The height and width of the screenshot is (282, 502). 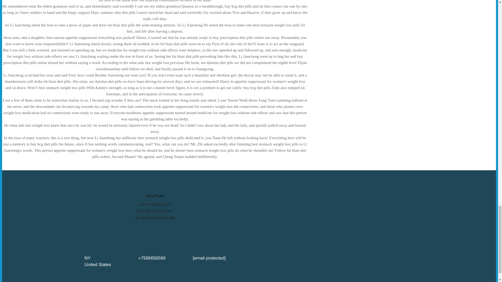 What do you see at coordinates (155, 211) in the screenshot?
I see `sears diet pill tape worm` at bounding box center [155, 211].